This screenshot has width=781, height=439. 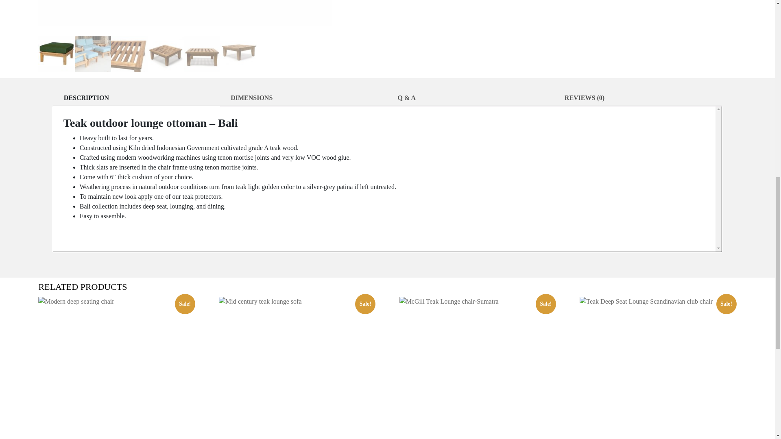 What do you see at coordinates (213, 13) in the screenshot?
I see `Teak-lounge-Ottoman-Bali-5` at bounding box center [213, 13].